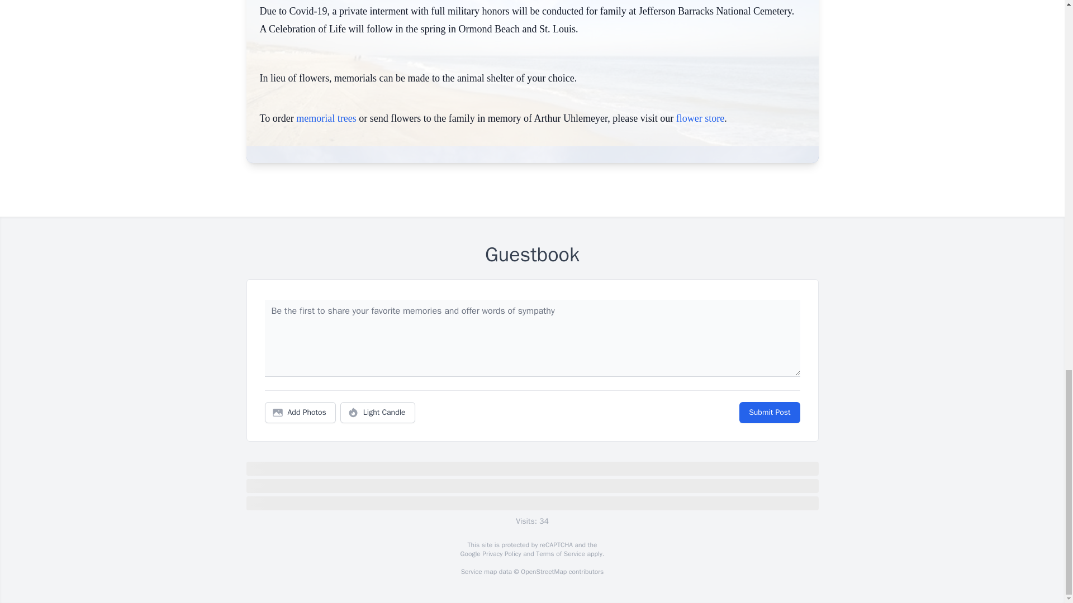 The width and height of the screenshot is (1073, 603). I want to click on Submit Post, so click(769, 413).